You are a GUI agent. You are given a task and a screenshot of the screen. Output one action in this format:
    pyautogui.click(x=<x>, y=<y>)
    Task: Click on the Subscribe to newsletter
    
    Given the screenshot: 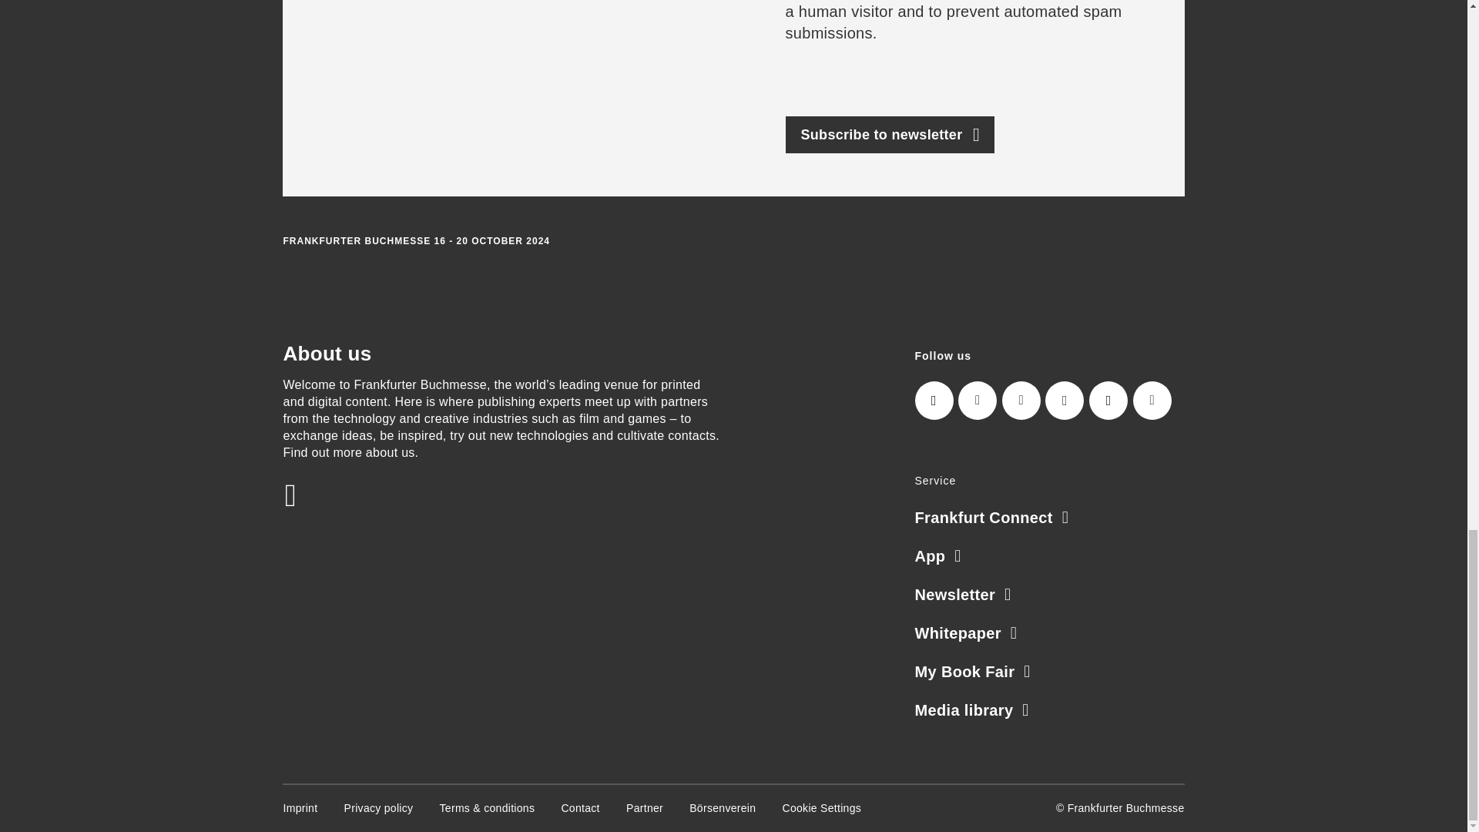 What is the action you would take?
    pyautogui.click(x=890, y=134)
    